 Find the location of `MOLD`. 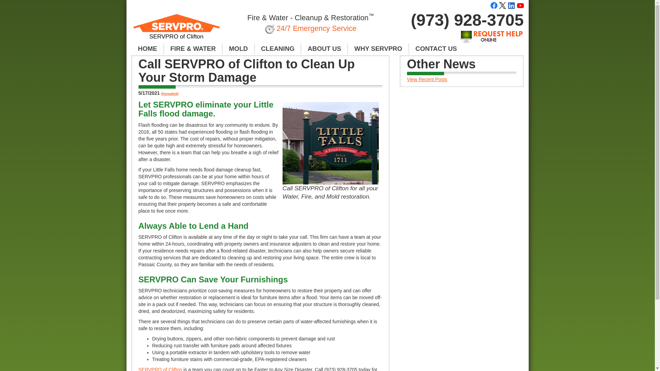

MOLD is located at coordinates (238, 49).